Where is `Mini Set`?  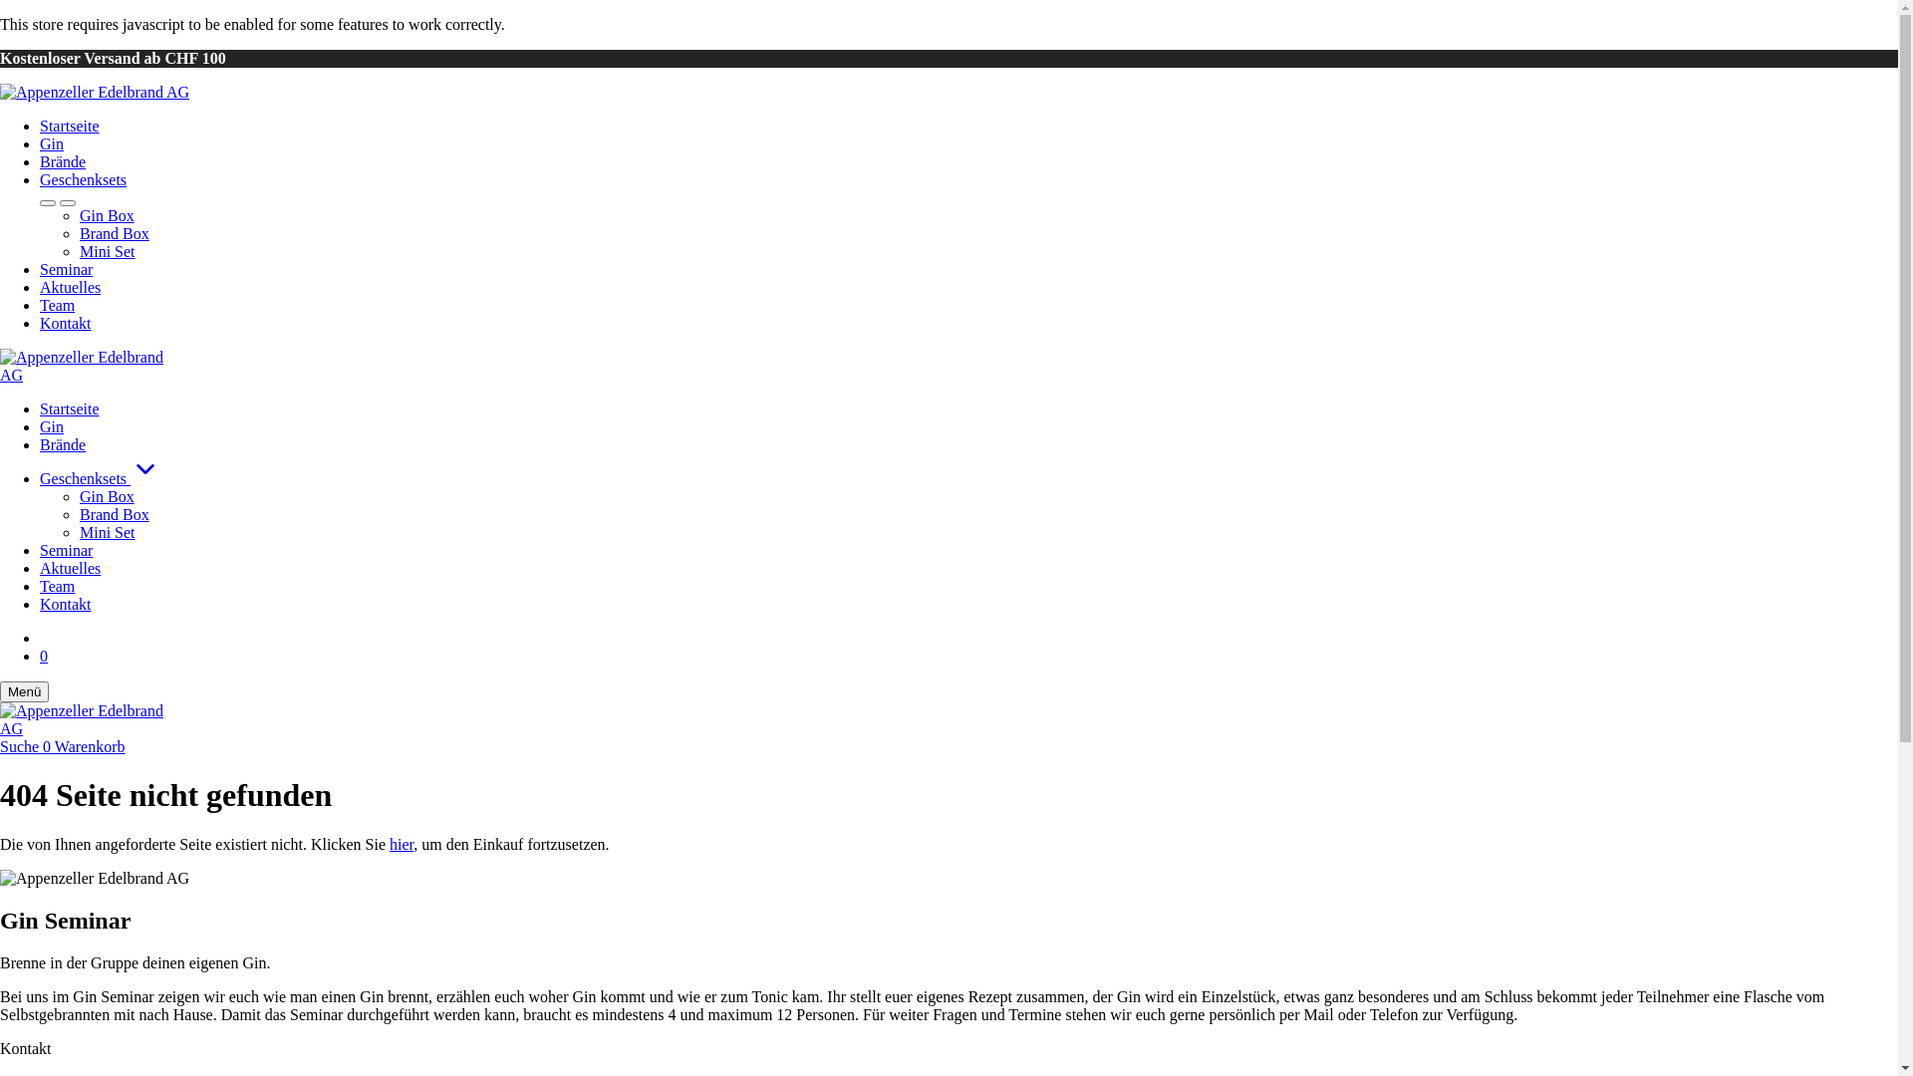 Mini Set is located at coordinates (108, 532).